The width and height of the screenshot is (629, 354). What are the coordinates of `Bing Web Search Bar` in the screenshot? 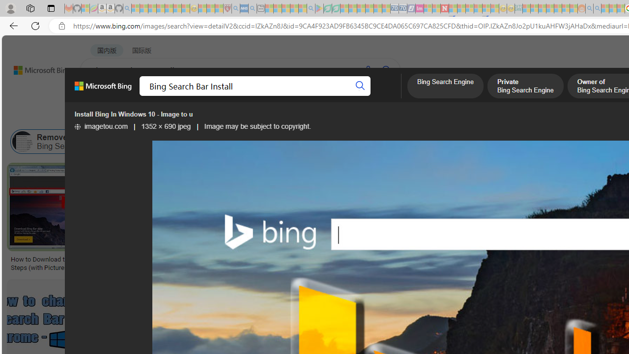 It's located at (121, 142).